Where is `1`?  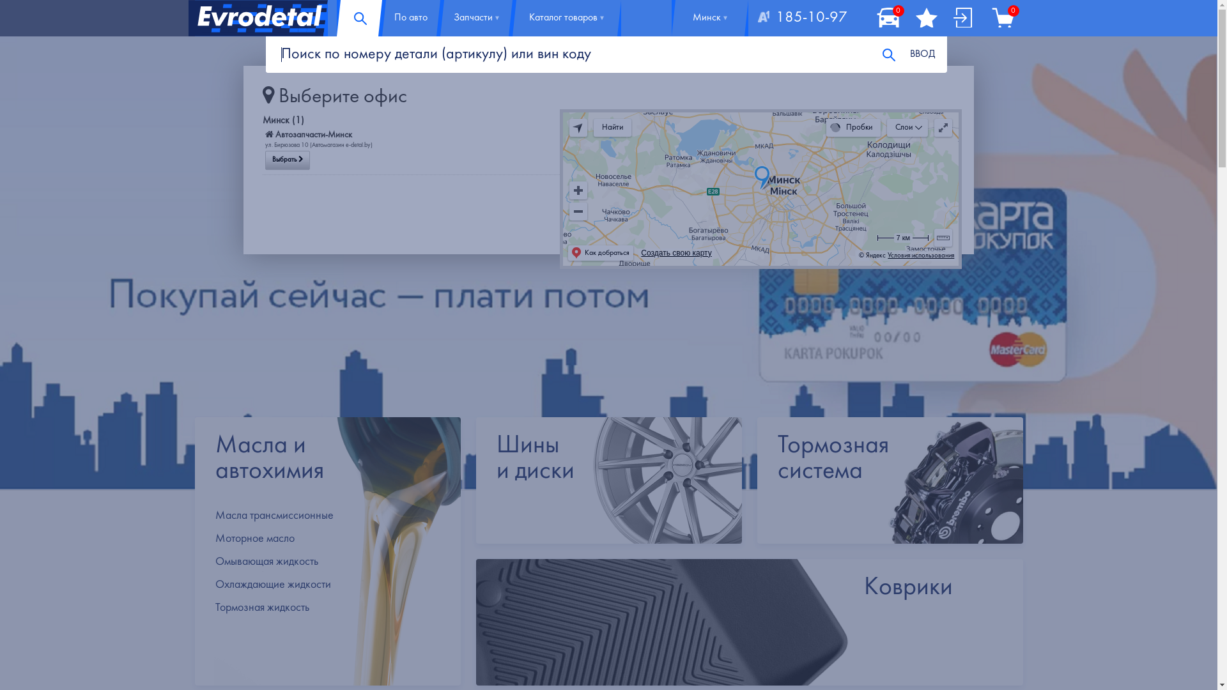
1 is located at coordinates (4, 4).